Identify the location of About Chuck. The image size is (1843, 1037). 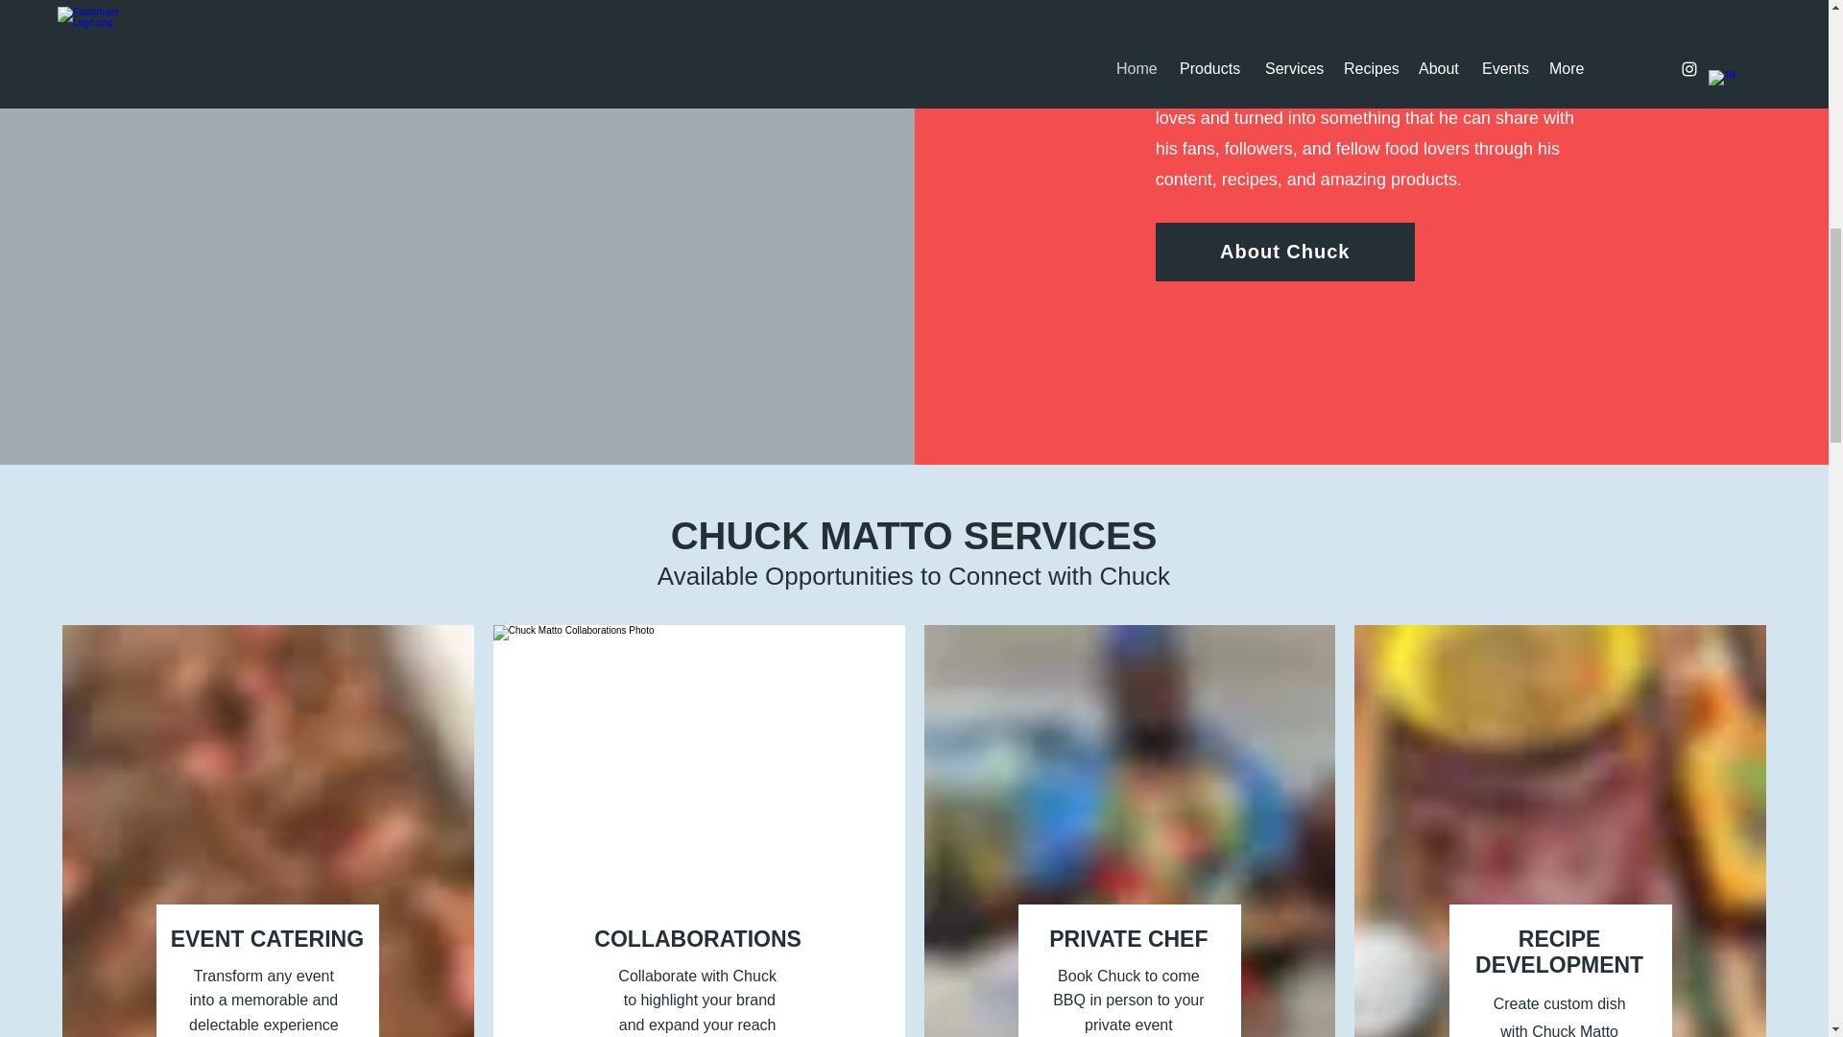
(1284, 252).